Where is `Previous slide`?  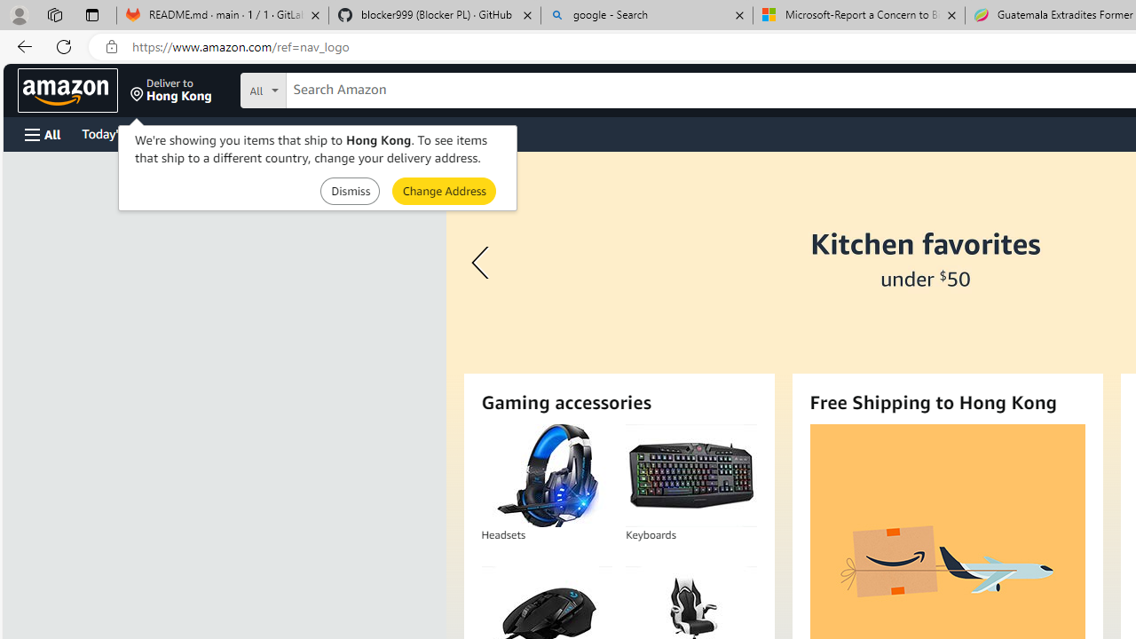 Previous slide is located at coordinates (483, 263).